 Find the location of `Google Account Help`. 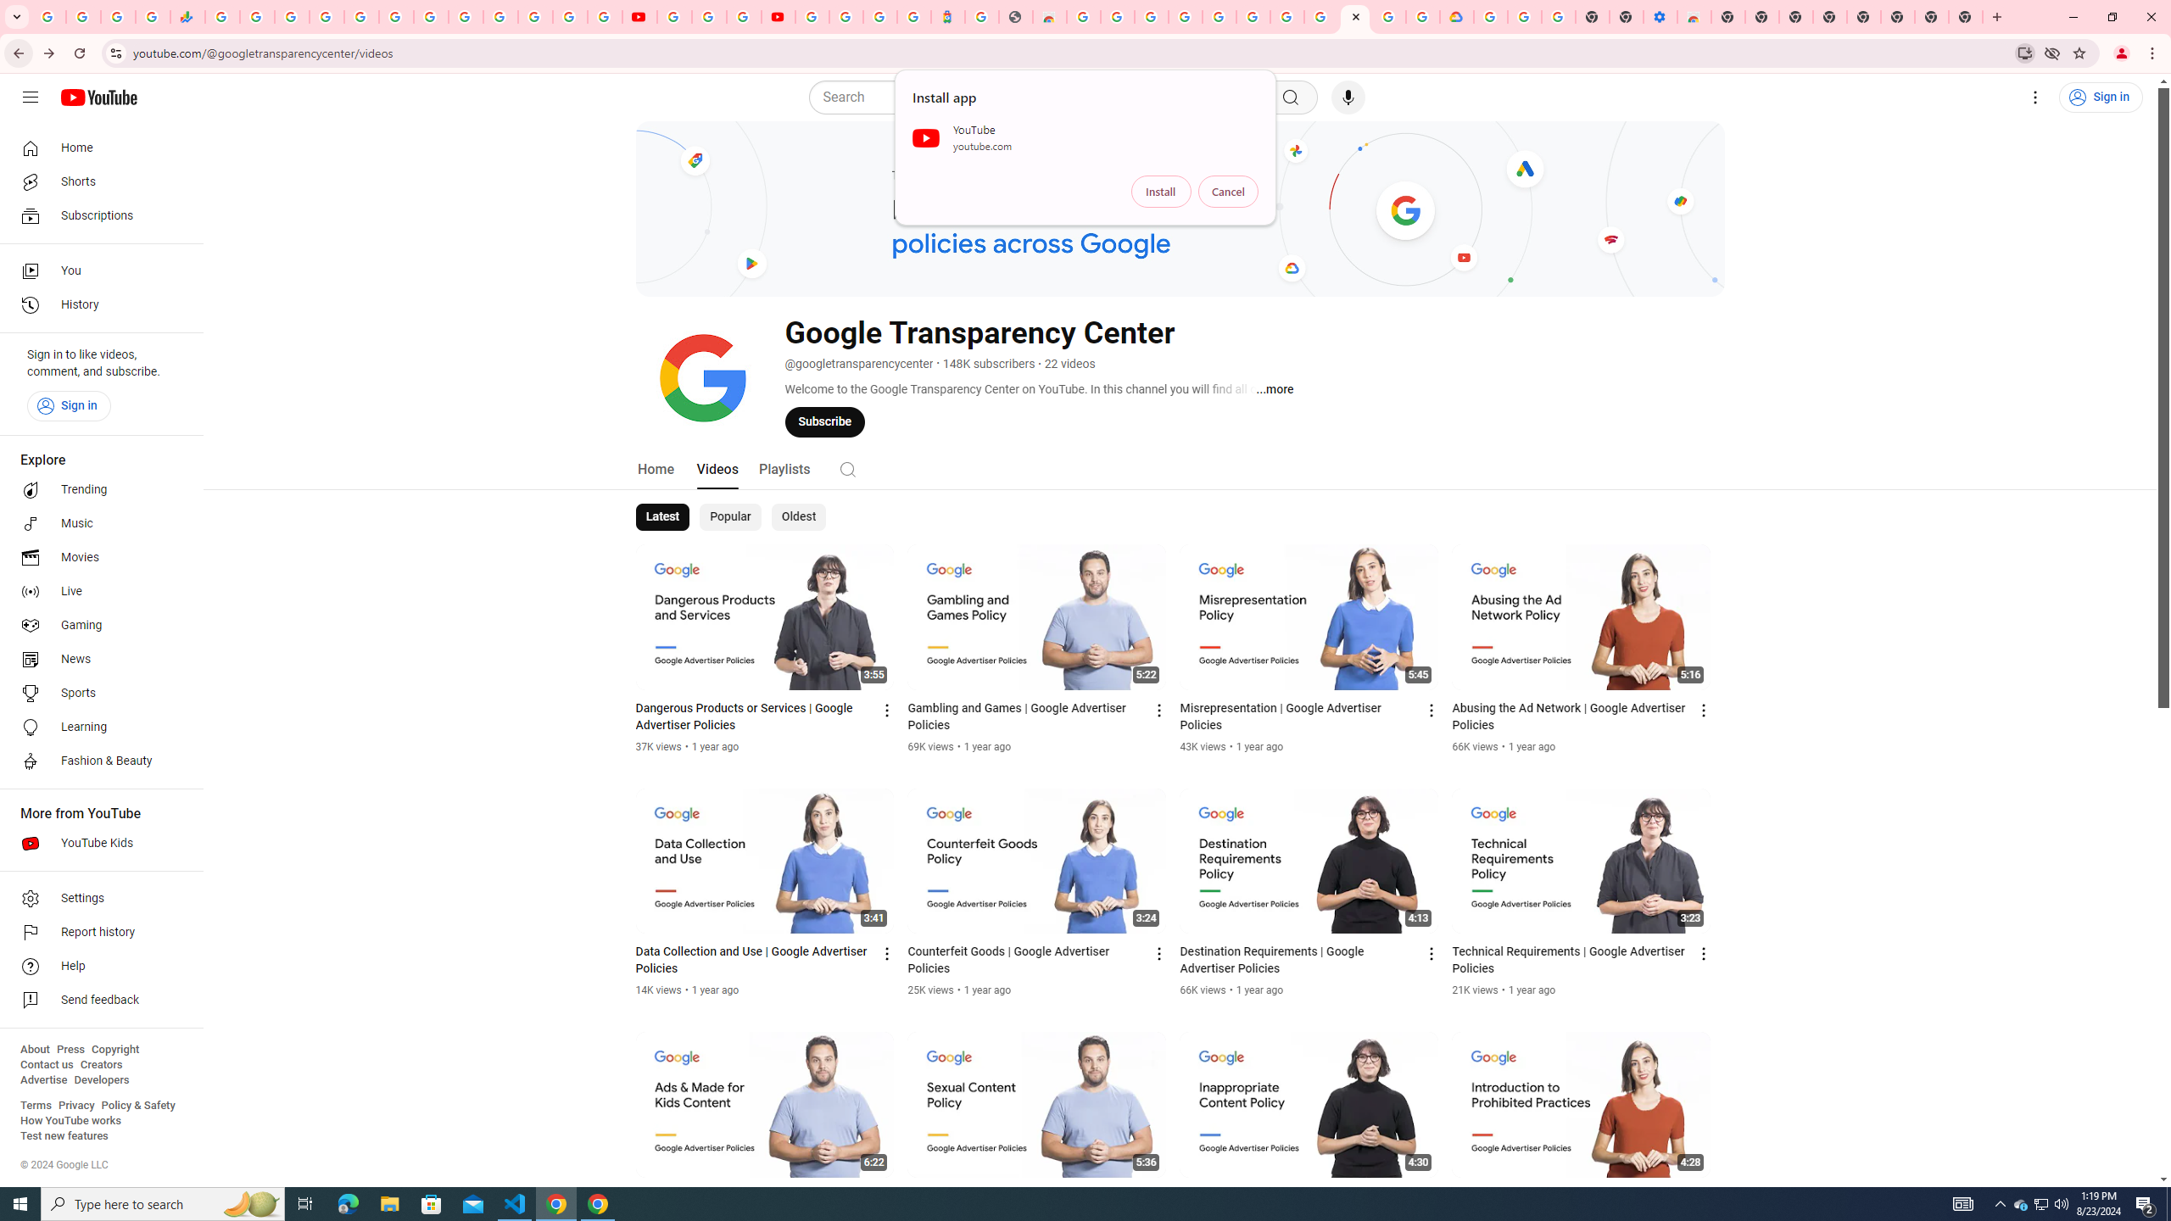

Google Account Help is located at coordinates (1525, 17).